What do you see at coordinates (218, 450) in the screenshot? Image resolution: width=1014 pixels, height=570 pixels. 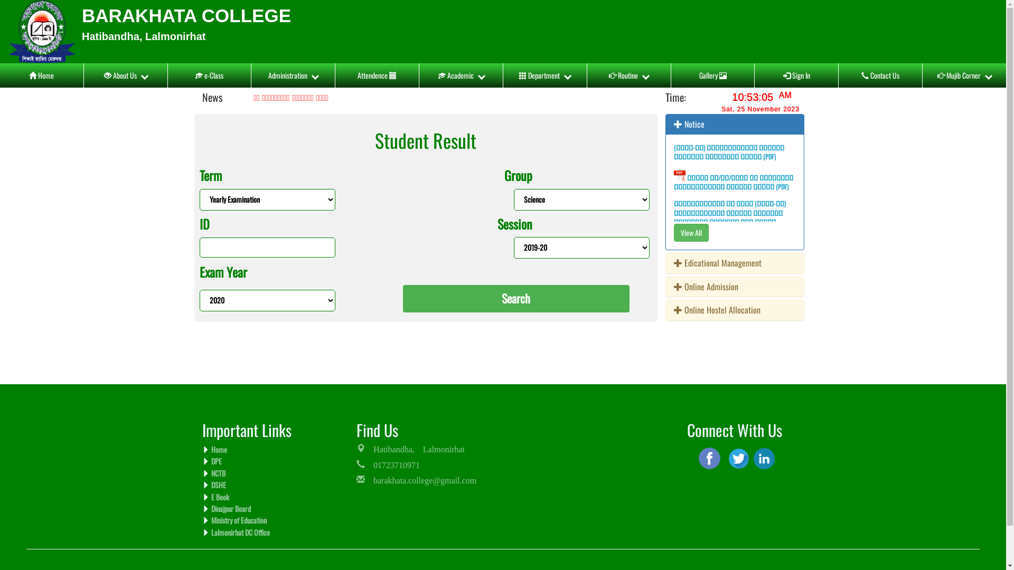 I see `Home` at bounding box center [218, 450].